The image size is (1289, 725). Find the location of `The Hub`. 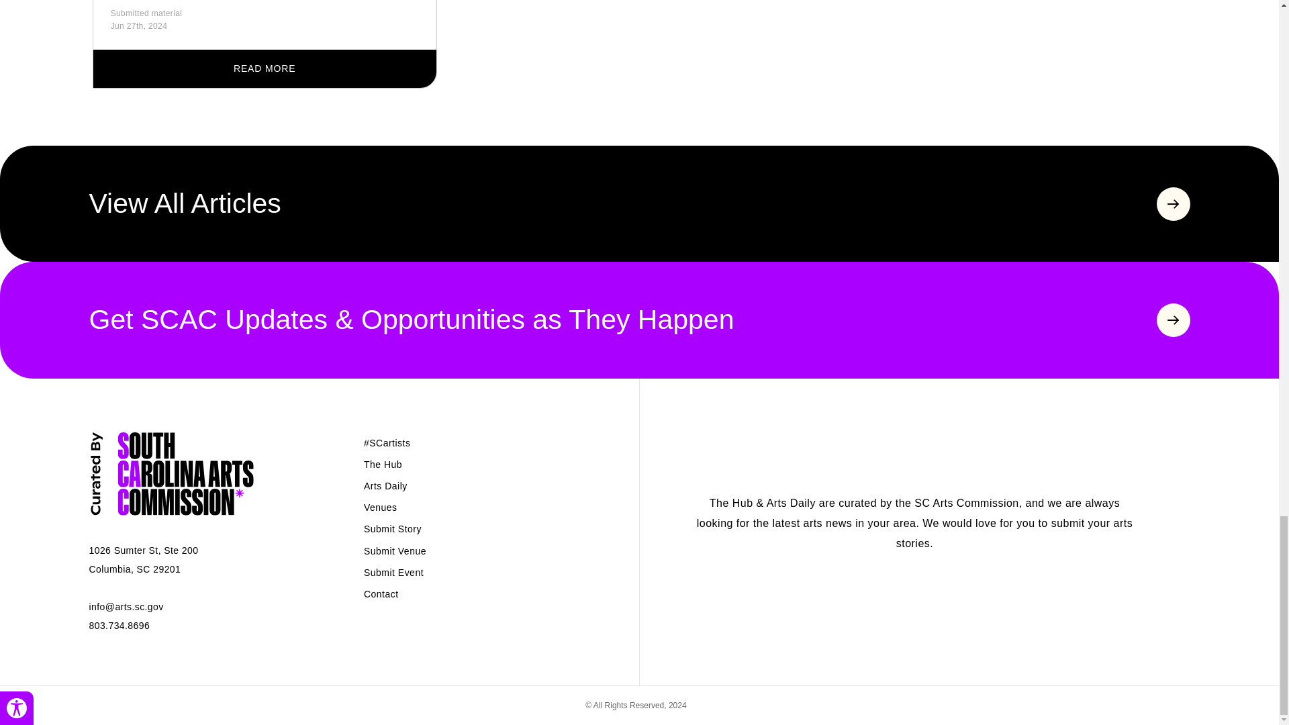

The Hub is located at coordinates (383, 464).